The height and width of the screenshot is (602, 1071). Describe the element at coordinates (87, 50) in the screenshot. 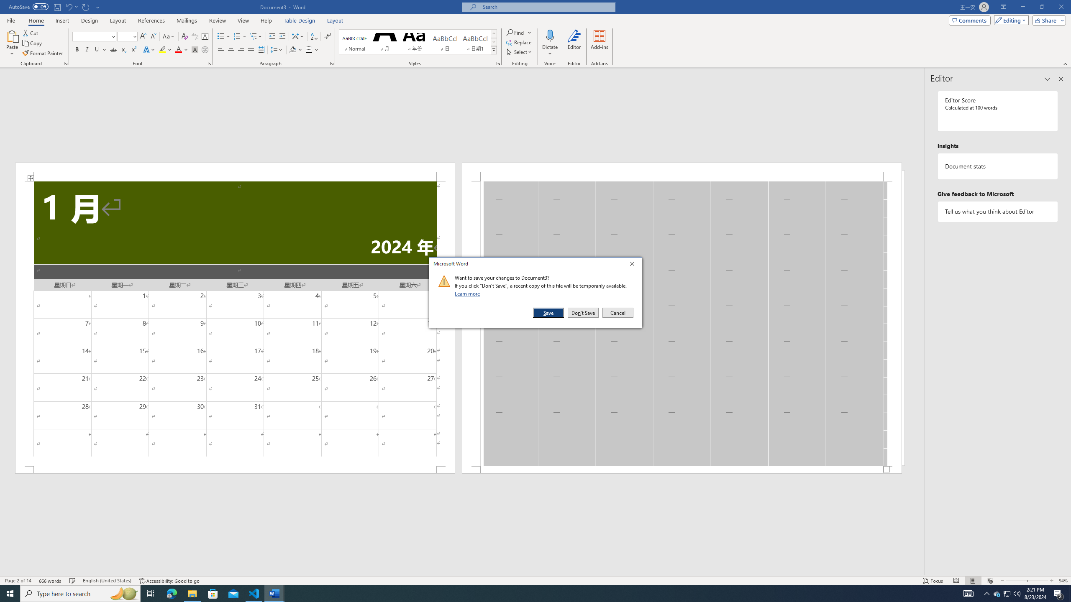

I see `Italic` at that location.